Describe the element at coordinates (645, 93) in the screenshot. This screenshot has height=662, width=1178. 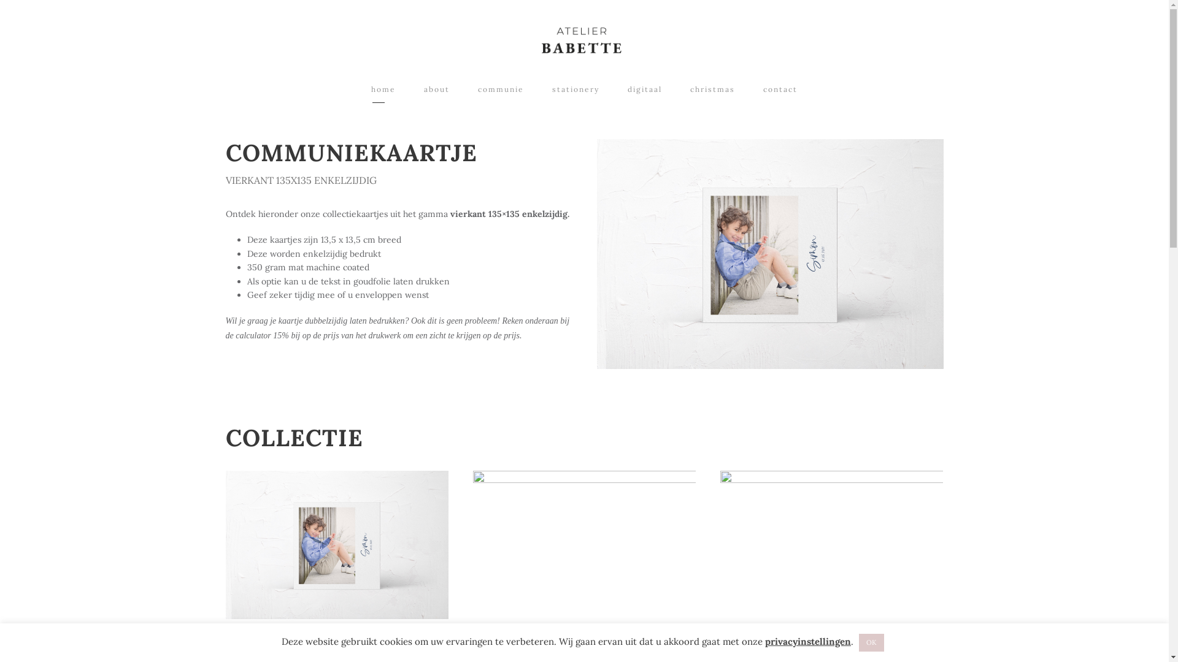
I see `digitaal` at that location.